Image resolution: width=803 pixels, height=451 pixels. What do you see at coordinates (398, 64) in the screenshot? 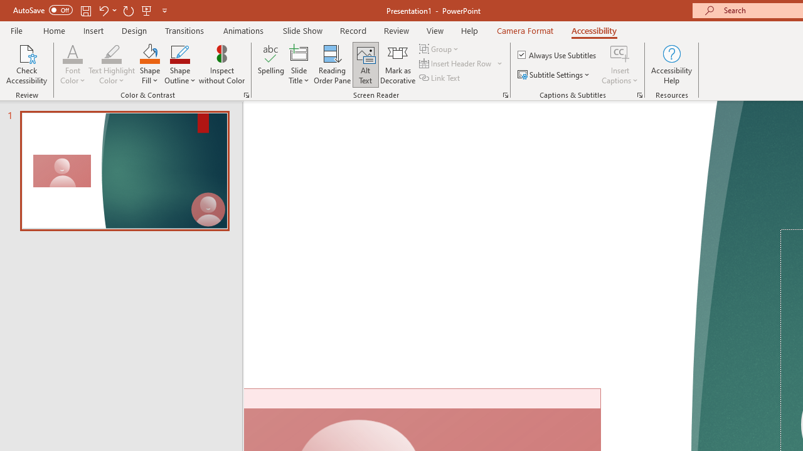
I see `Mark as Decorative` at bounding box center [398, 64].